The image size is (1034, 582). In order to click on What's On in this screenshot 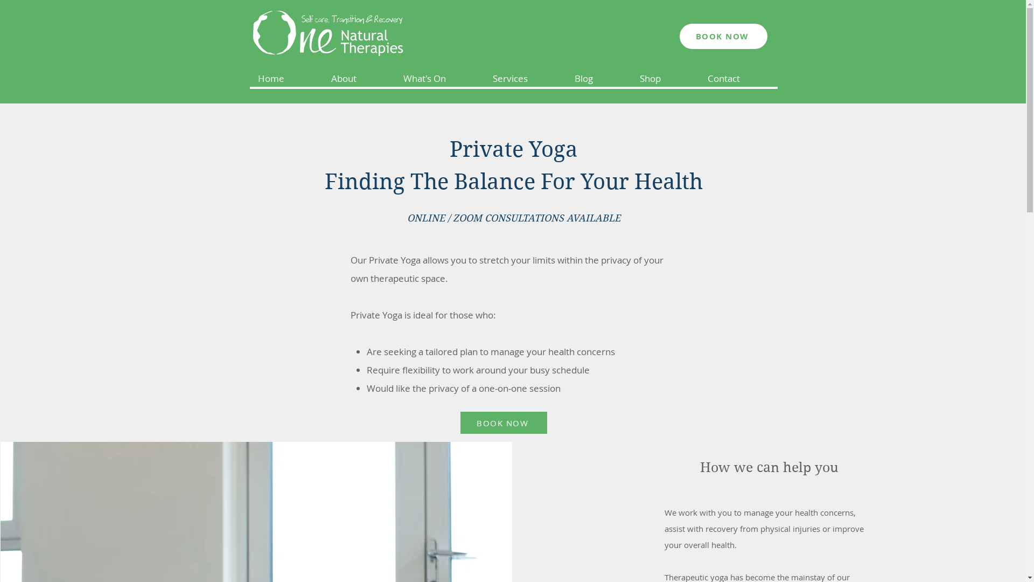, I will do `click(439, 79)`.